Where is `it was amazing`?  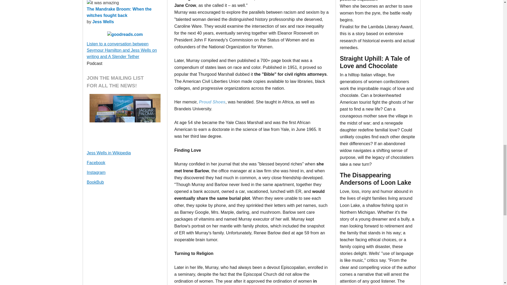 it was amazing is located at coordinates (102, 3).